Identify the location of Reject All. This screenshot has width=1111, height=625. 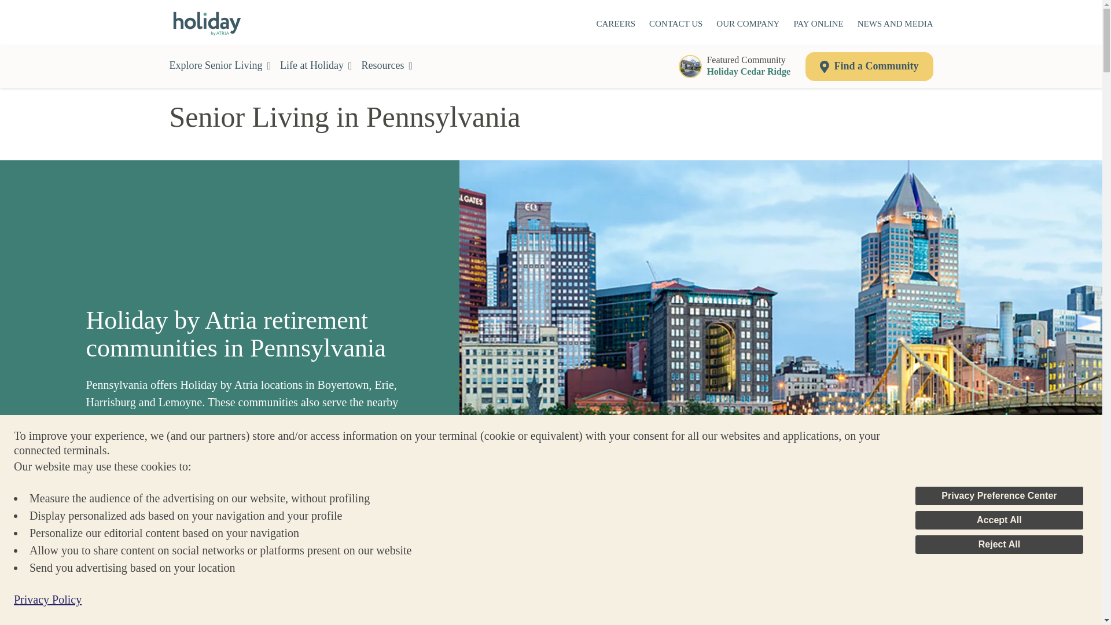
(869, 66).